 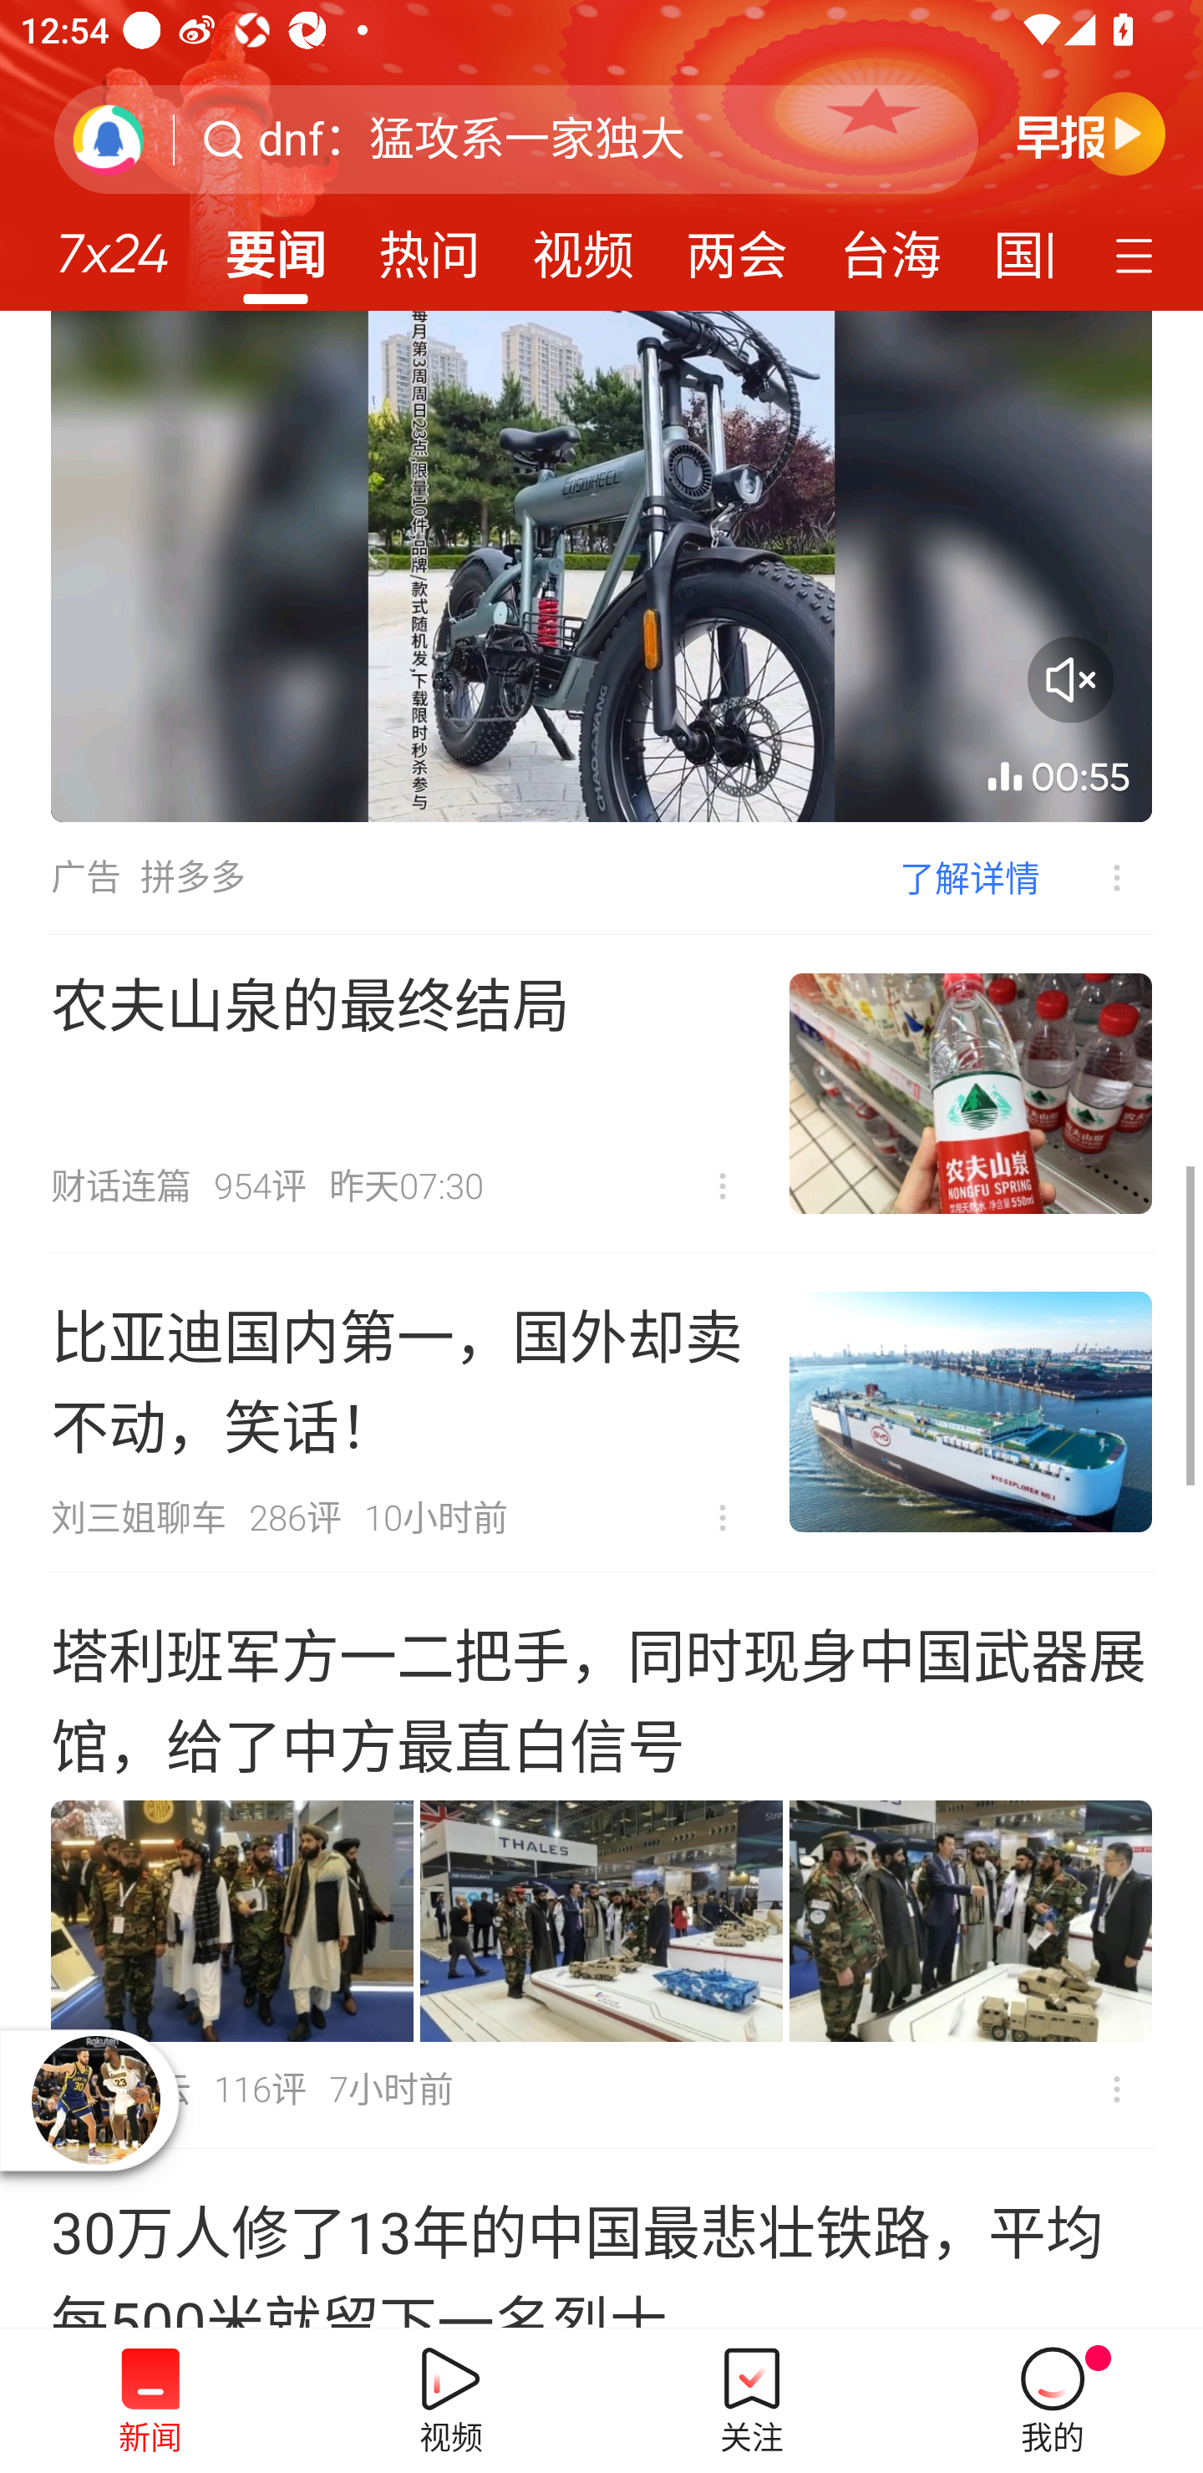 I want to click on 广告, so click(x=85, y=877).